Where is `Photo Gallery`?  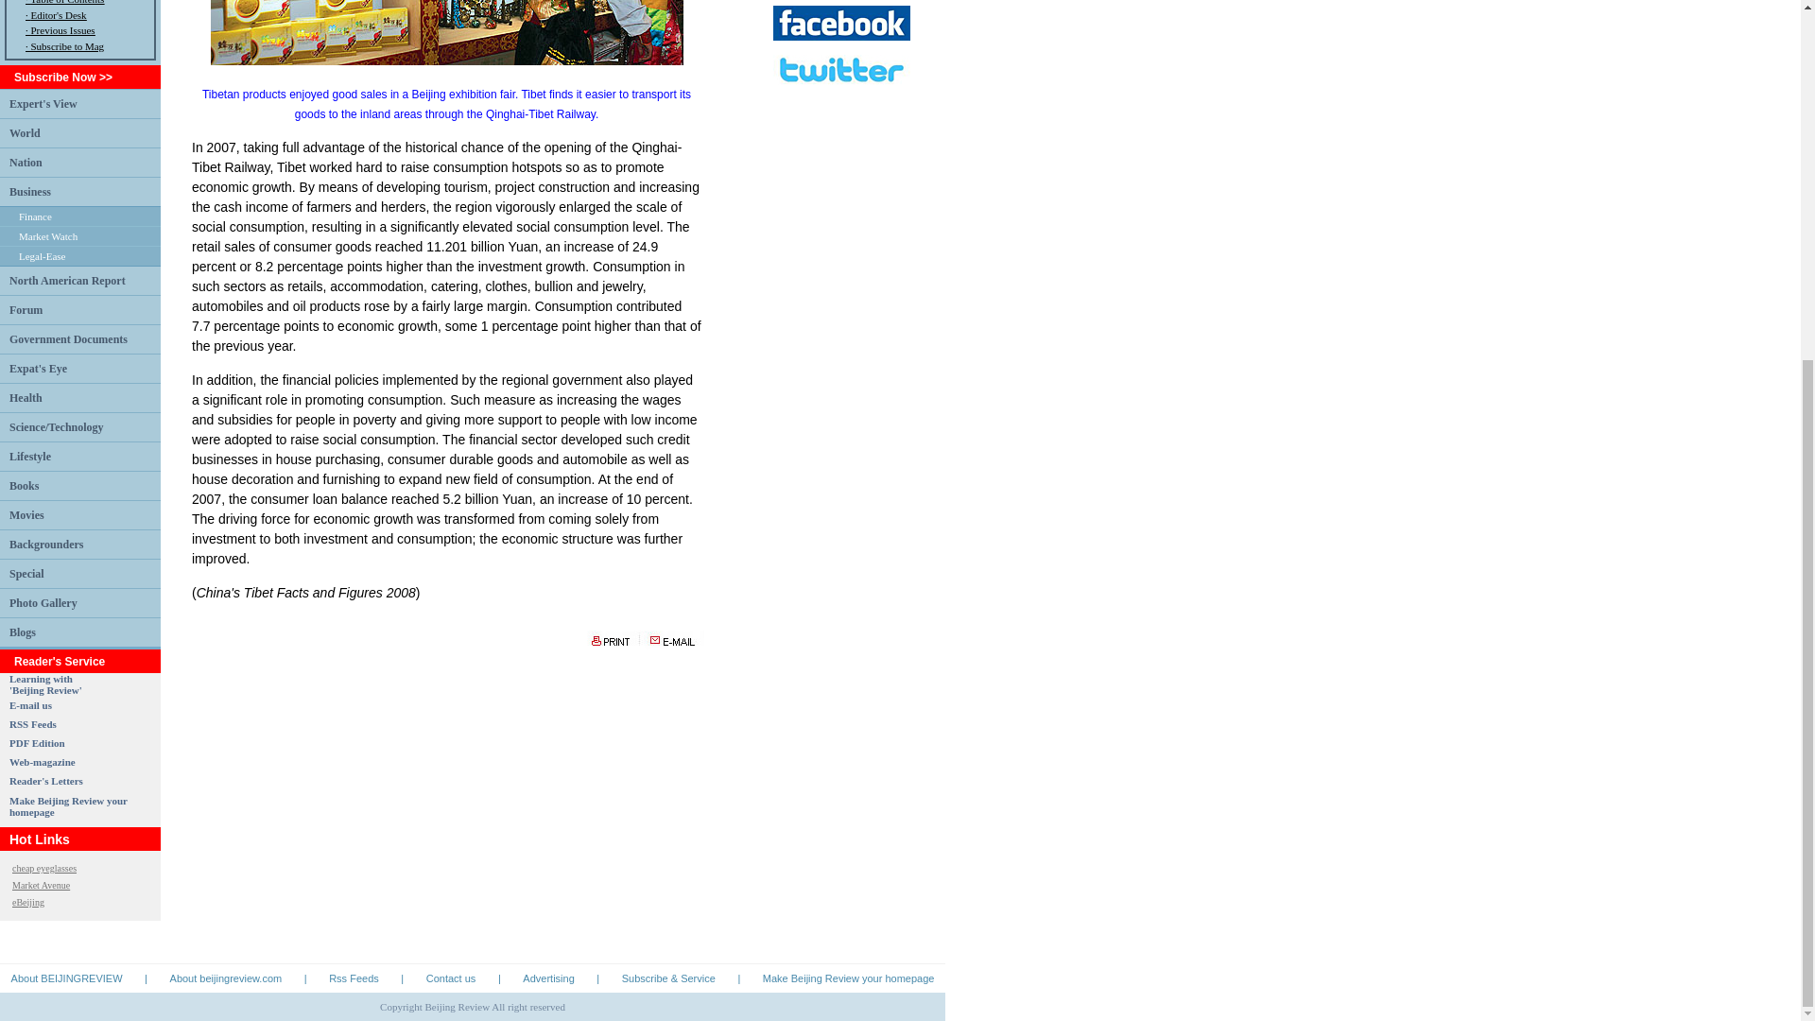
Photo Gallery is located at coordinates (68, 806).